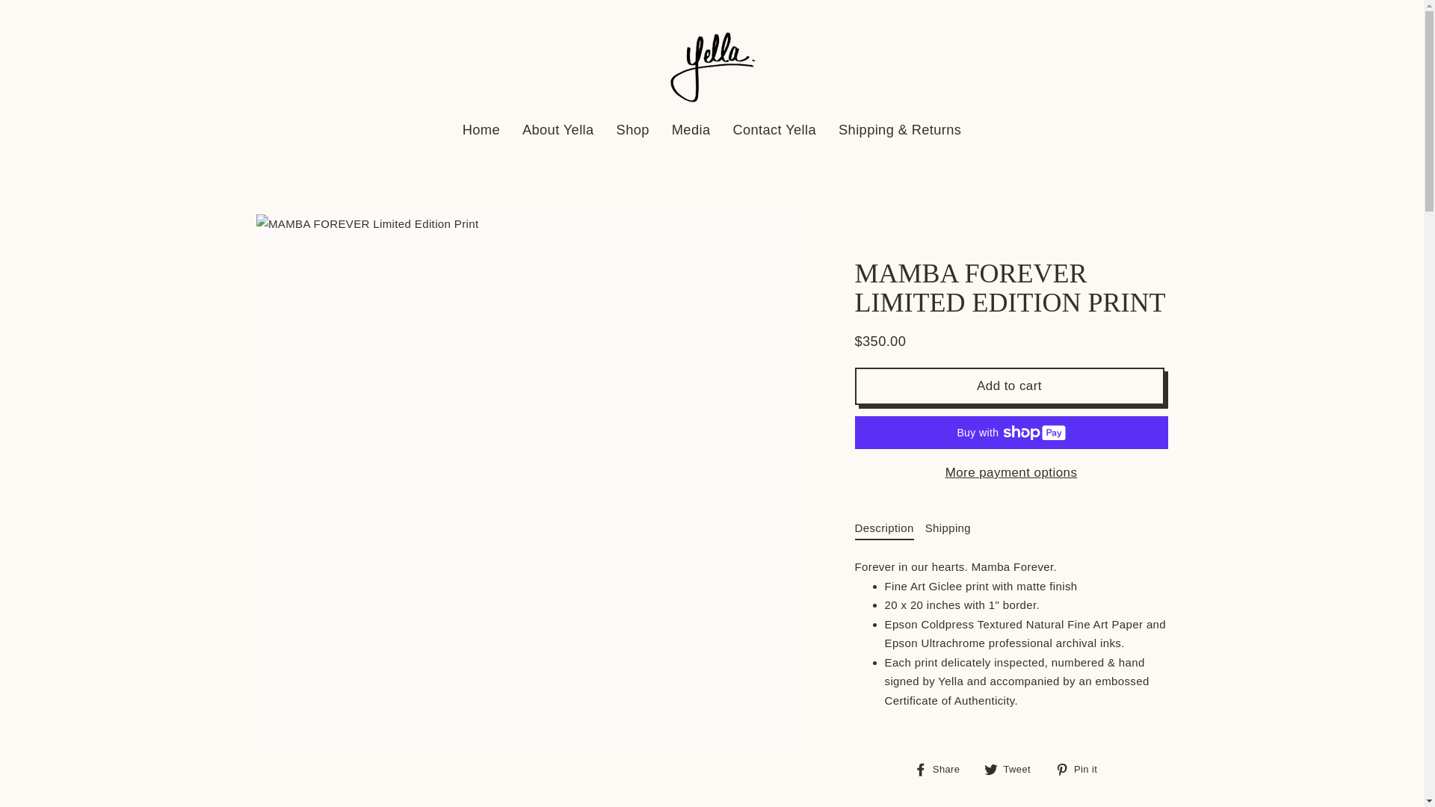 The image size is (1435, 807). Describe the element at coordinates (1013, 770) in the screenshot. I see `Tweet on Twitter` at that location.